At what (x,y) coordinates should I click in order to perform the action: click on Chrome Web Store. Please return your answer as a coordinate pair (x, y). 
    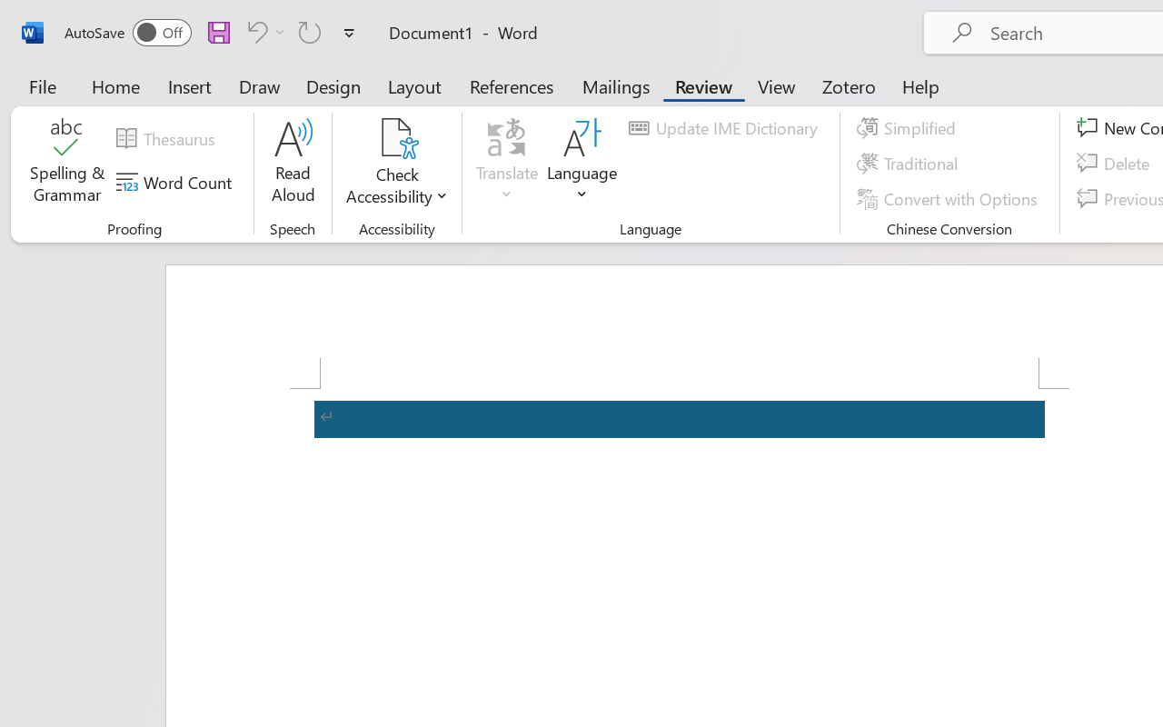
    Looking at the image, I should click on (358, 20).